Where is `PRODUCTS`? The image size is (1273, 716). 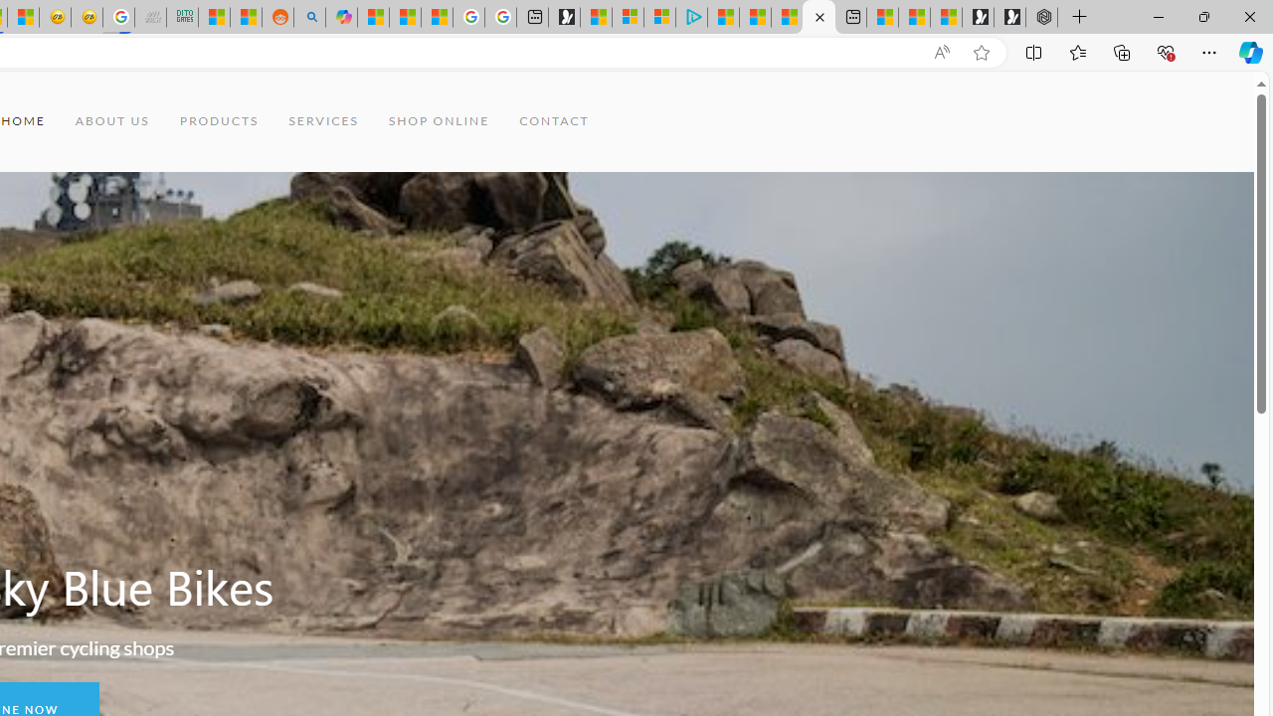
PRODUCTS is located at coordinates (219, 121).